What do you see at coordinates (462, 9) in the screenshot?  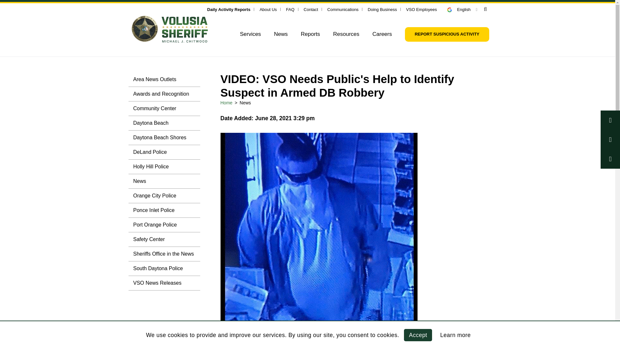 I see `Translate` at bounding box center [462, 9].